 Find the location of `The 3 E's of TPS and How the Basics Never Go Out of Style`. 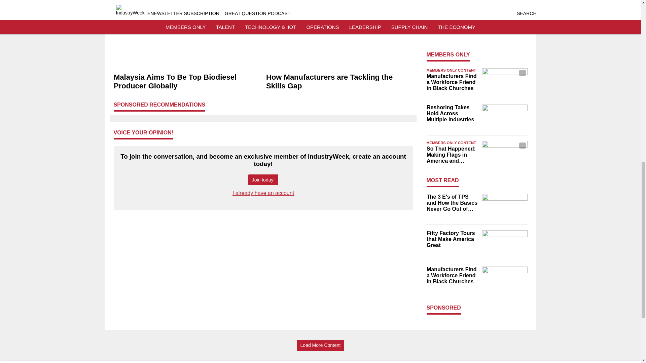

The 3 E's of TPS and How the Basics Never Go Out of Style is located at coordinates (452, 203).